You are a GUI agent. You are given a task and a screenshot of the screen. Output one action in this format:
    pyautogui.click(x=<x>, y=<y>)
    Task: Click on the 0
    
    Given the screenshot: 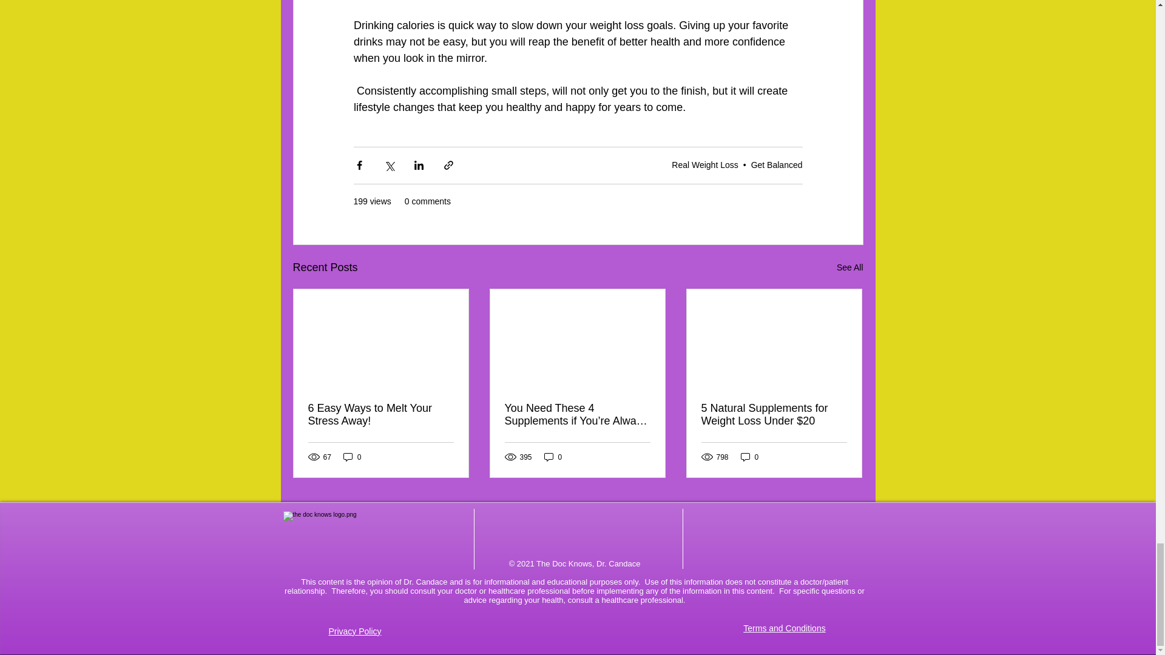 What is the action you would take?
    pyautogui.click(x=553, y=457)
    